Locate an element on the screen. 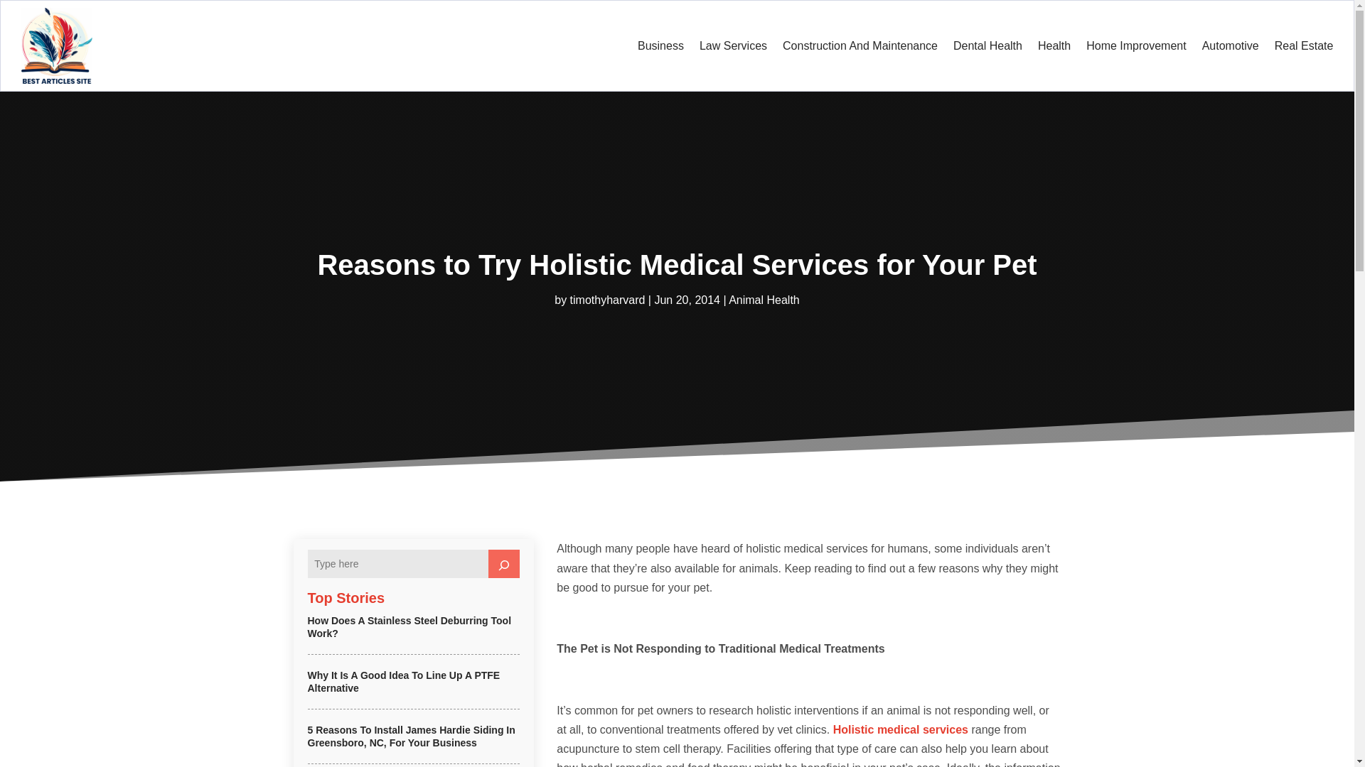 This screenshot has height=767, width=1365. Business is located at coordinates (660, 45).